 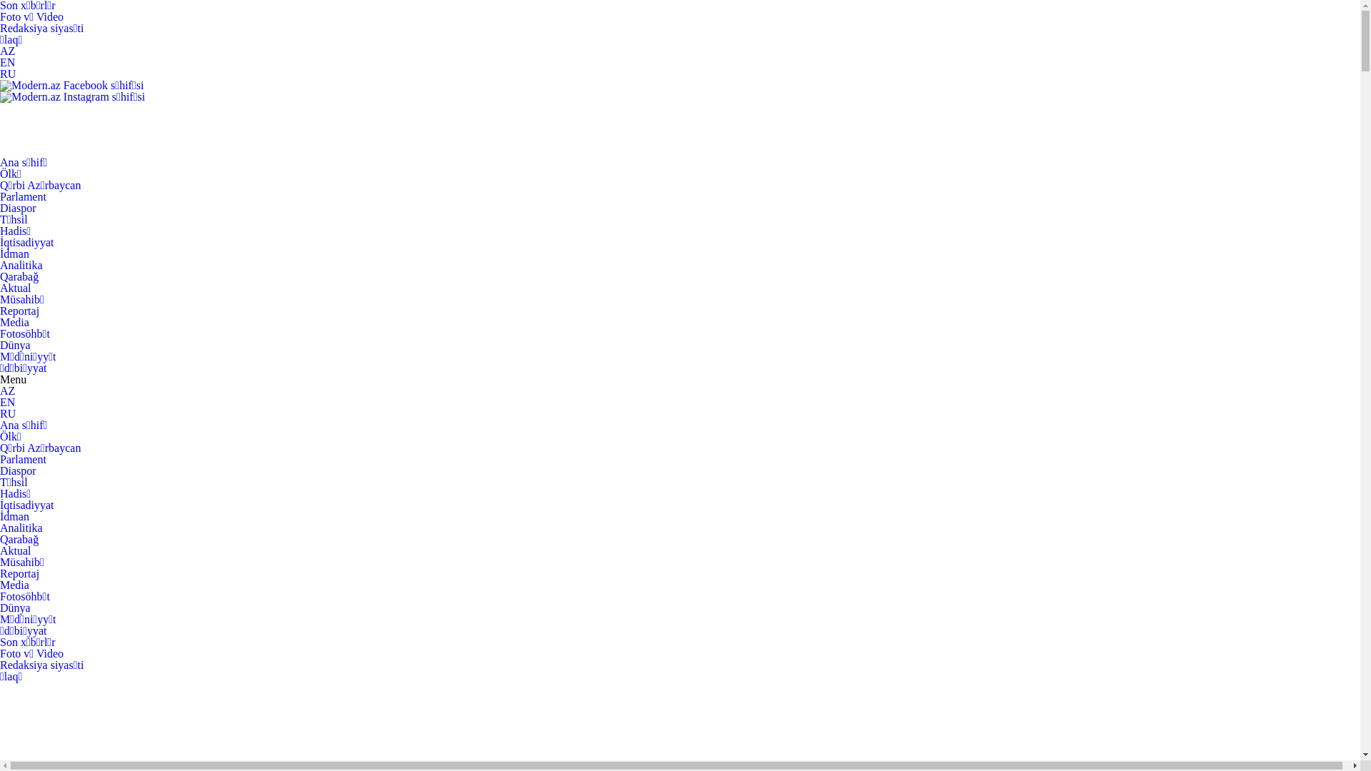 What do you see at coordinates (7, 51) in the screenshot?
I see `AZ` at bounding box center [7, 51].